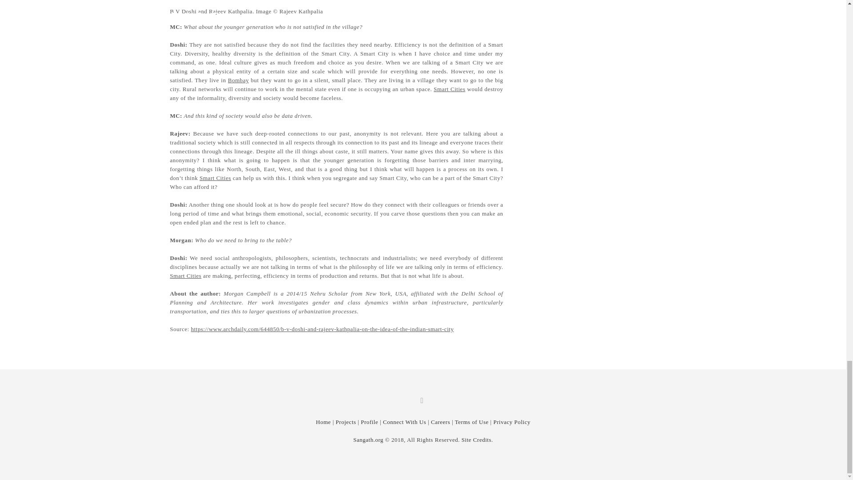  What do you see at coordinates (449, 89) in the screenshot?
I see `Smart Cities` at bounding box center [449, 89].